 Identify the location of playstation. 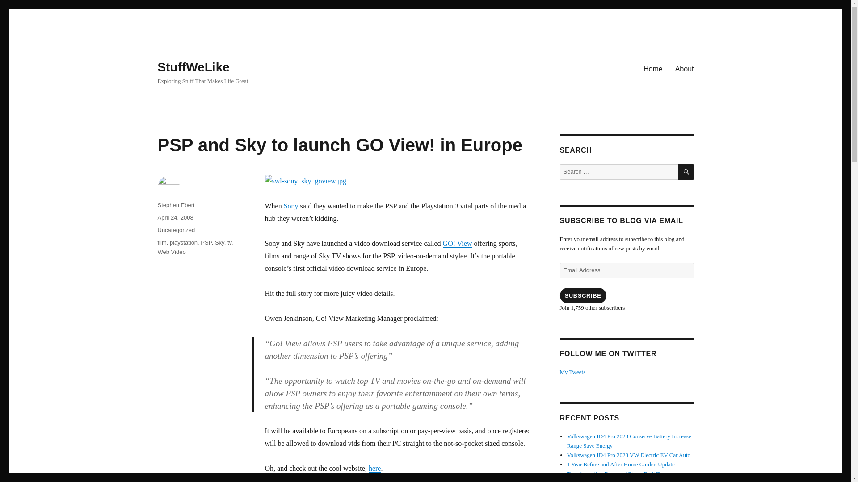
(183, 242).